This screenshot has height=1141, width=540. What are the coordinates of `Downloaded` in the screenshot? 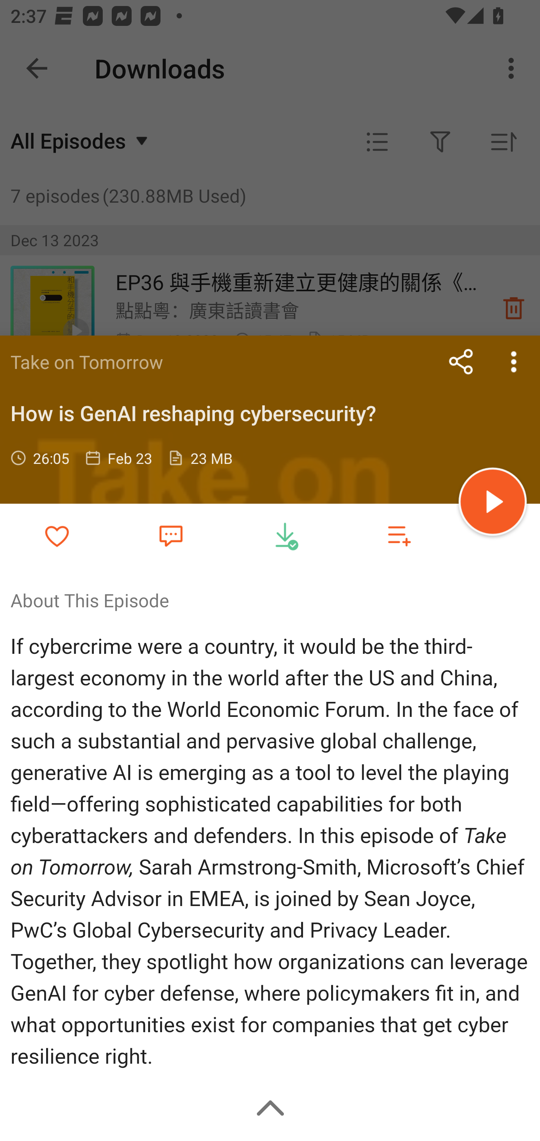 It's located at (285, 535).